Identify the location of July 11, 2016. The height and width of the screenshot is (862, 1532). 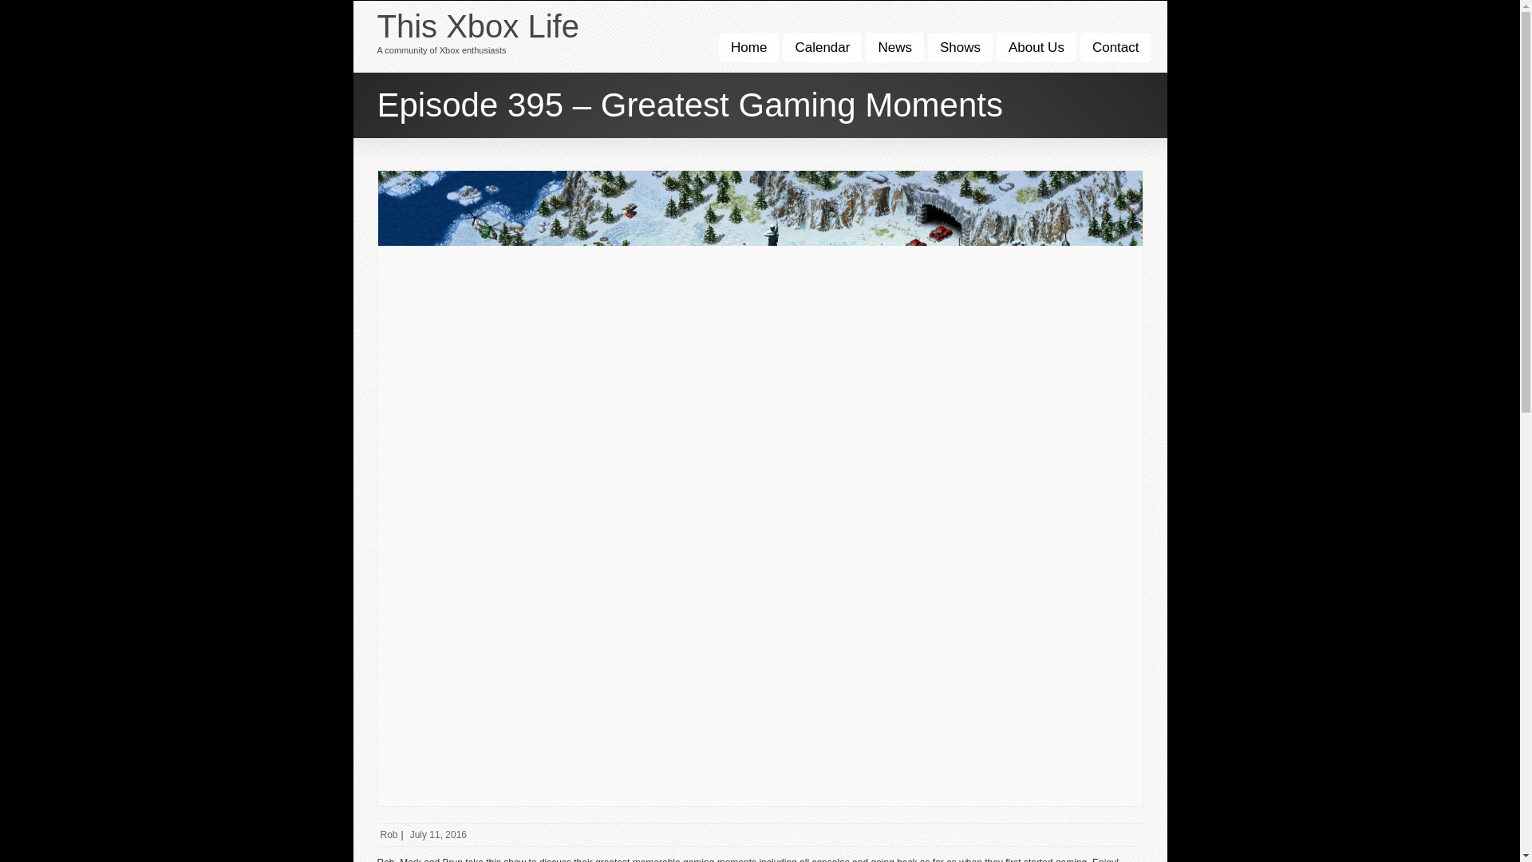
(437, 835).